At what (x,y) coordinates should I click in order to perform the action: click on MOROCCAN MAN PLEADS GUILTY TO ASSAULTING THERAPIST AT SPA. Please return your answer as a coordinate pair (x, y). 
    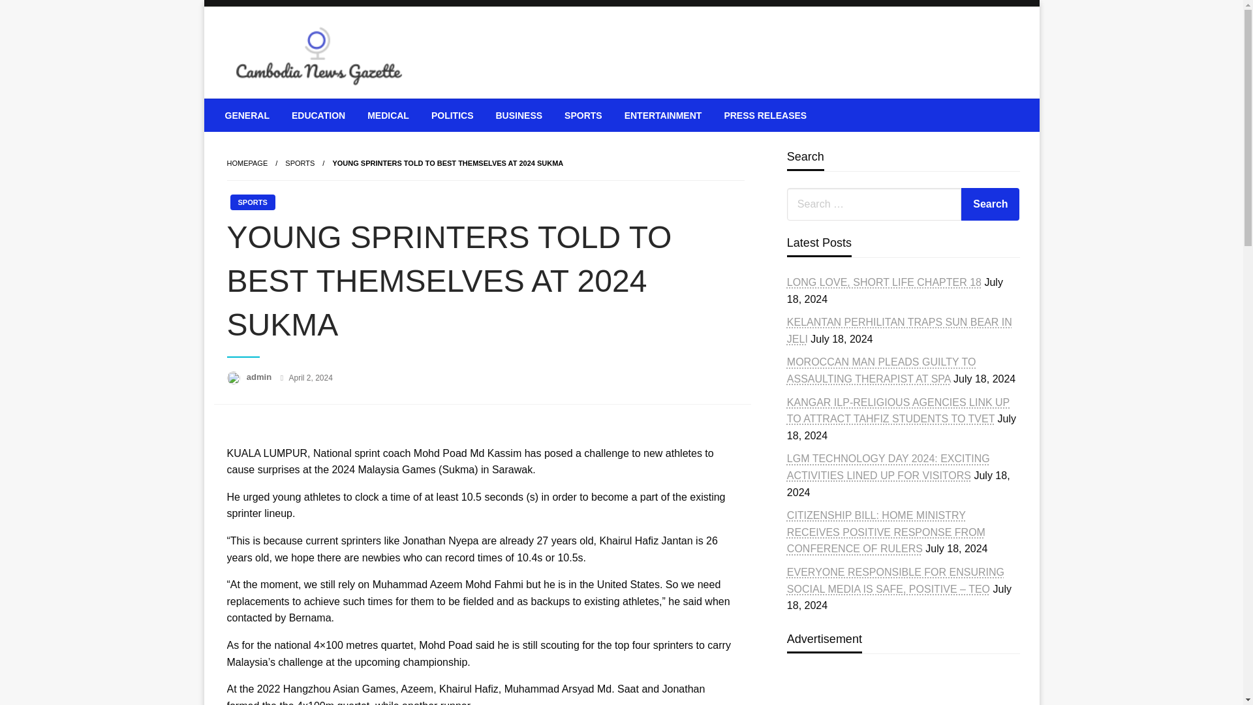
    Looking at the image, I should click on (881, 370).